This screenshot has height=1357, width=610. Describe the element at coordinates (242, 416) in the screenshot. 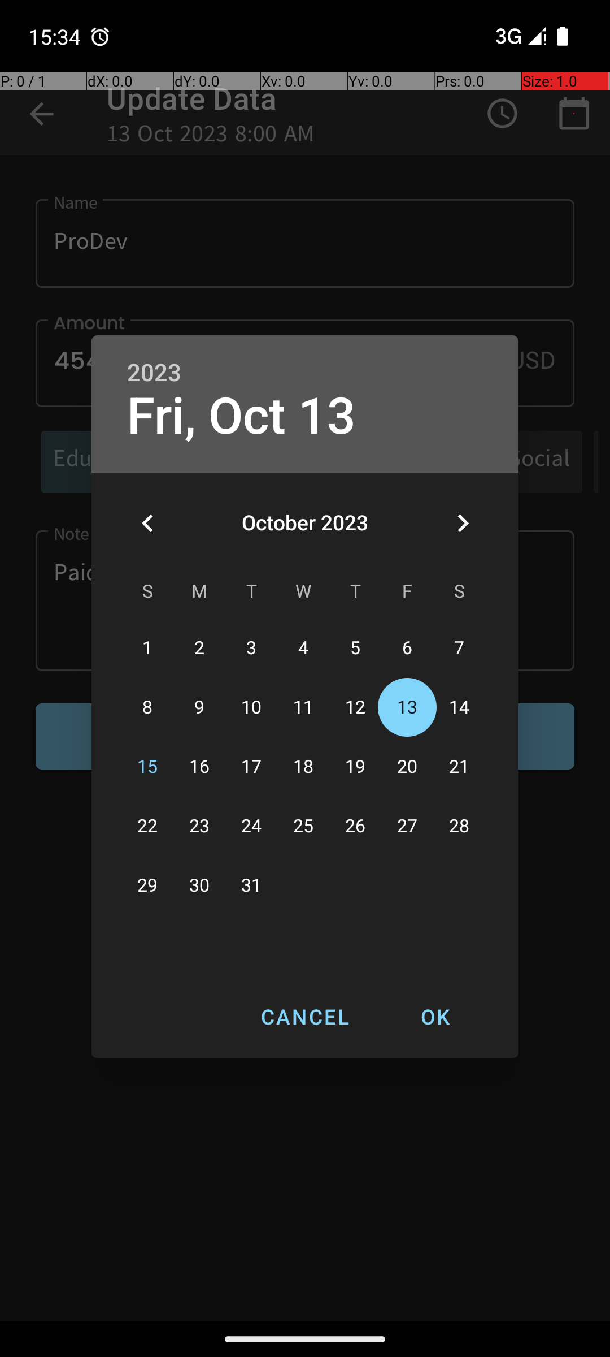

I see `Fri, Oct 13` at that location.